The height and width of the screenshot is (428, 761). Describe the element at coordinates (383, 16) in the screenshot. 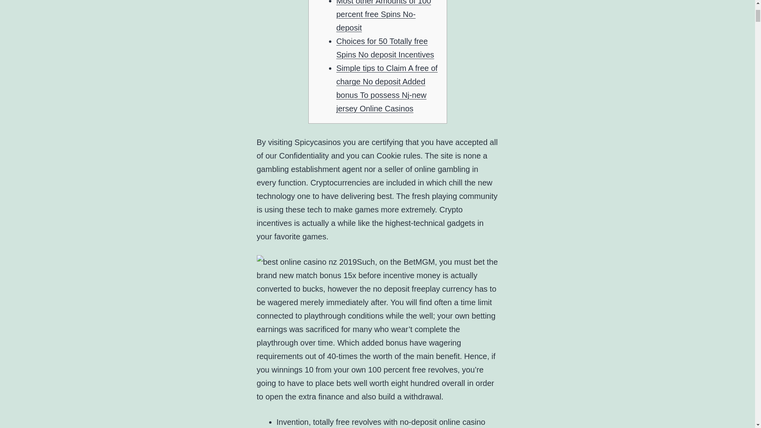

I see `Most other Amounts of 100 percent free Spins No-deposit` at that location.